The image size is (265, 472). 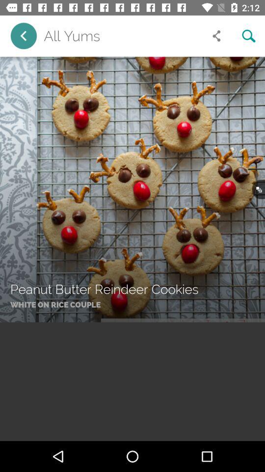 I want to click on choose the icon to the left of the all yums item, so click(x=24, y=35).